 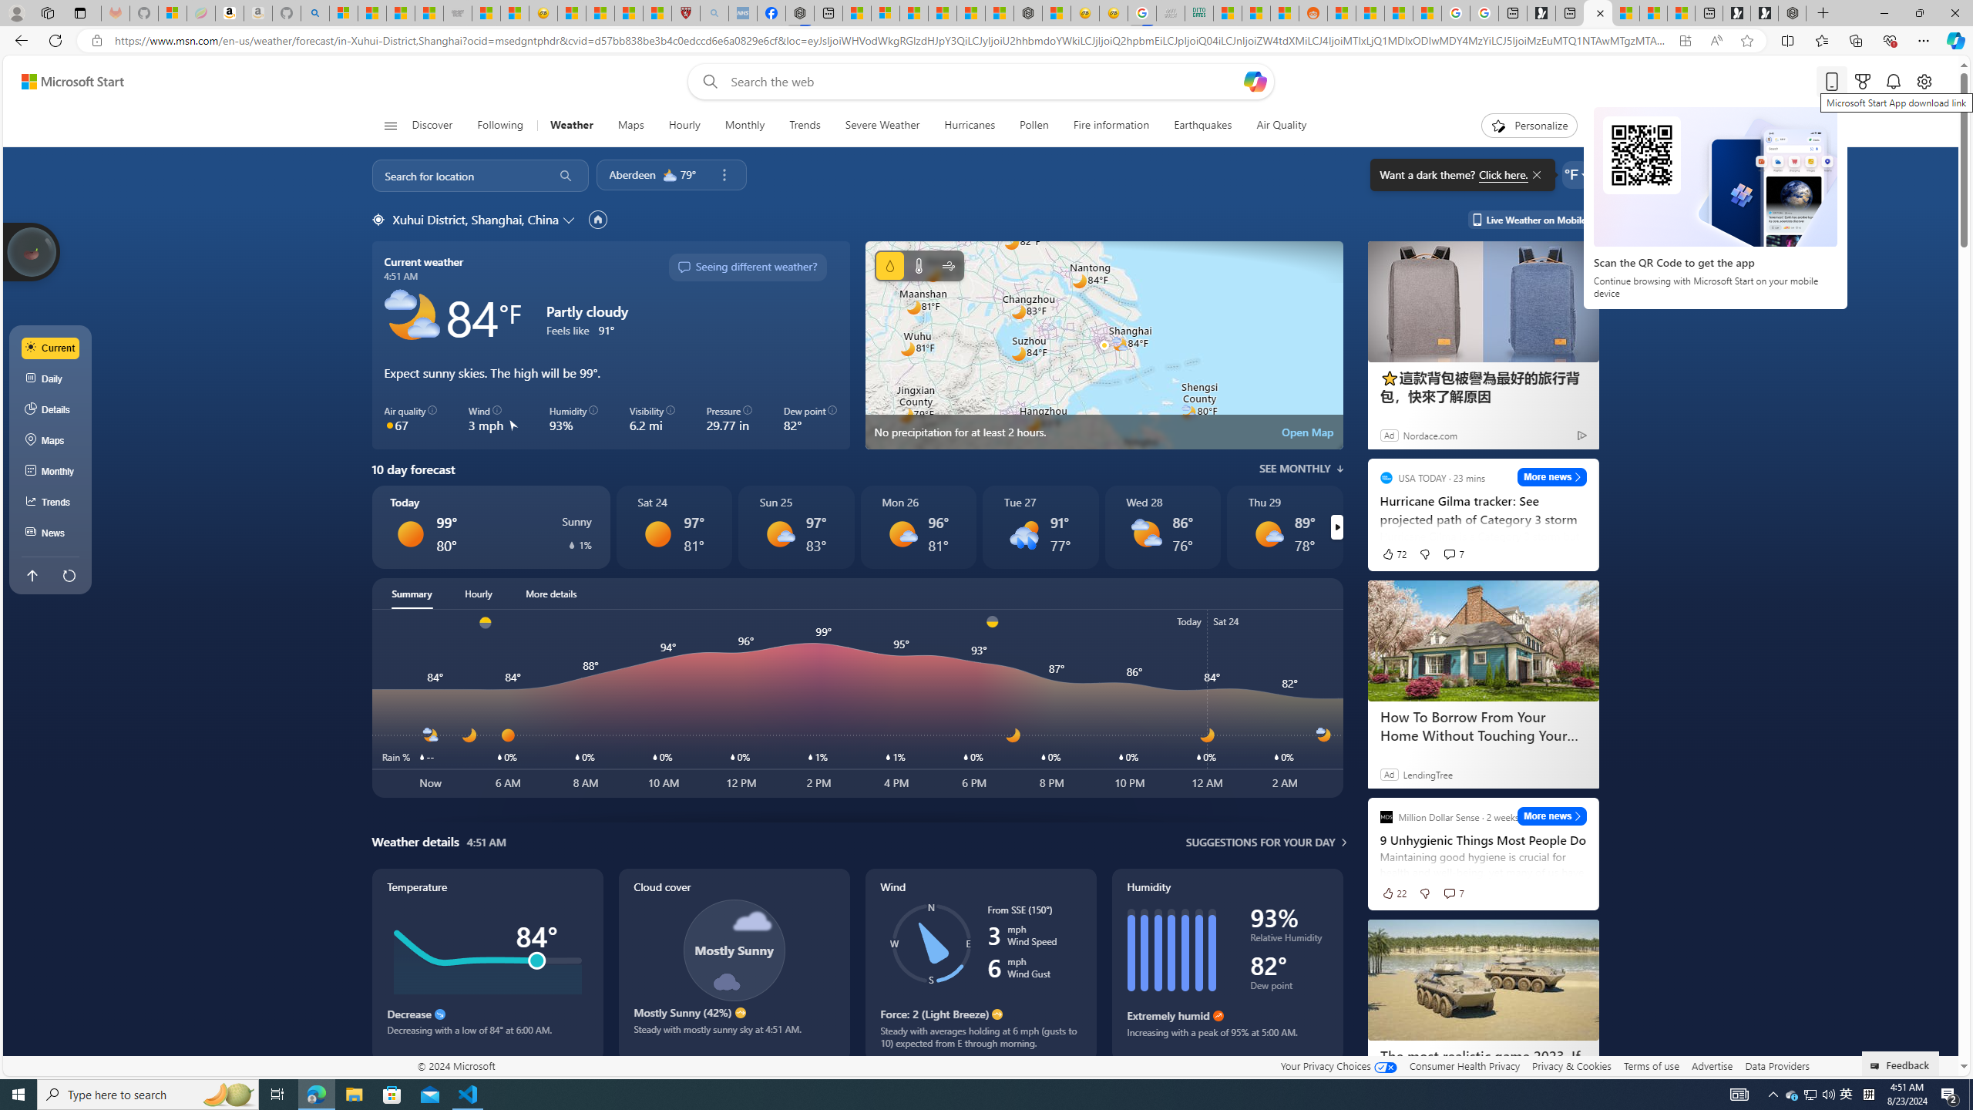 What do you see at coordinates (1924, 82) in the screenshot?
I see `Open settings` at bounding box center [1924, 82].